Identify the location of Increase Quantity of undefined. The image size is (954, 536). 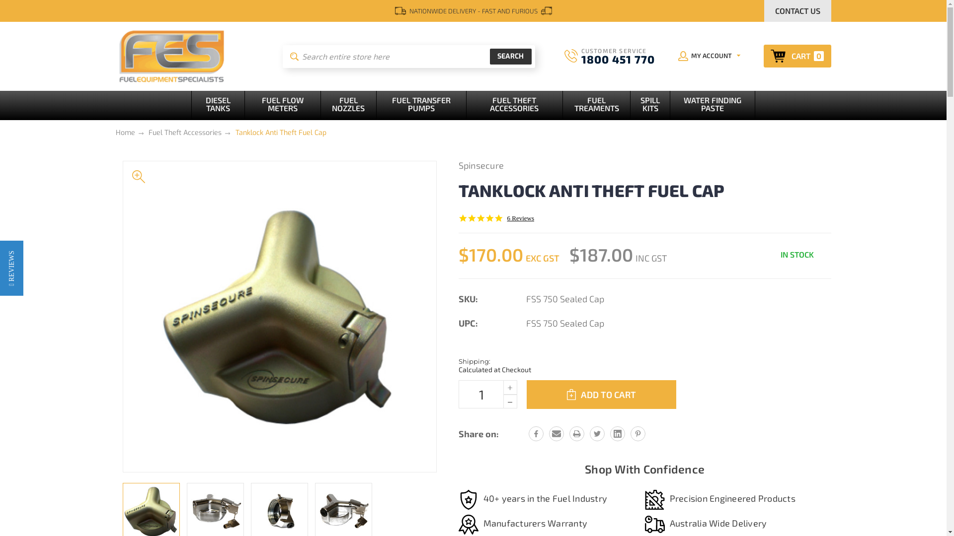
(510, 387).